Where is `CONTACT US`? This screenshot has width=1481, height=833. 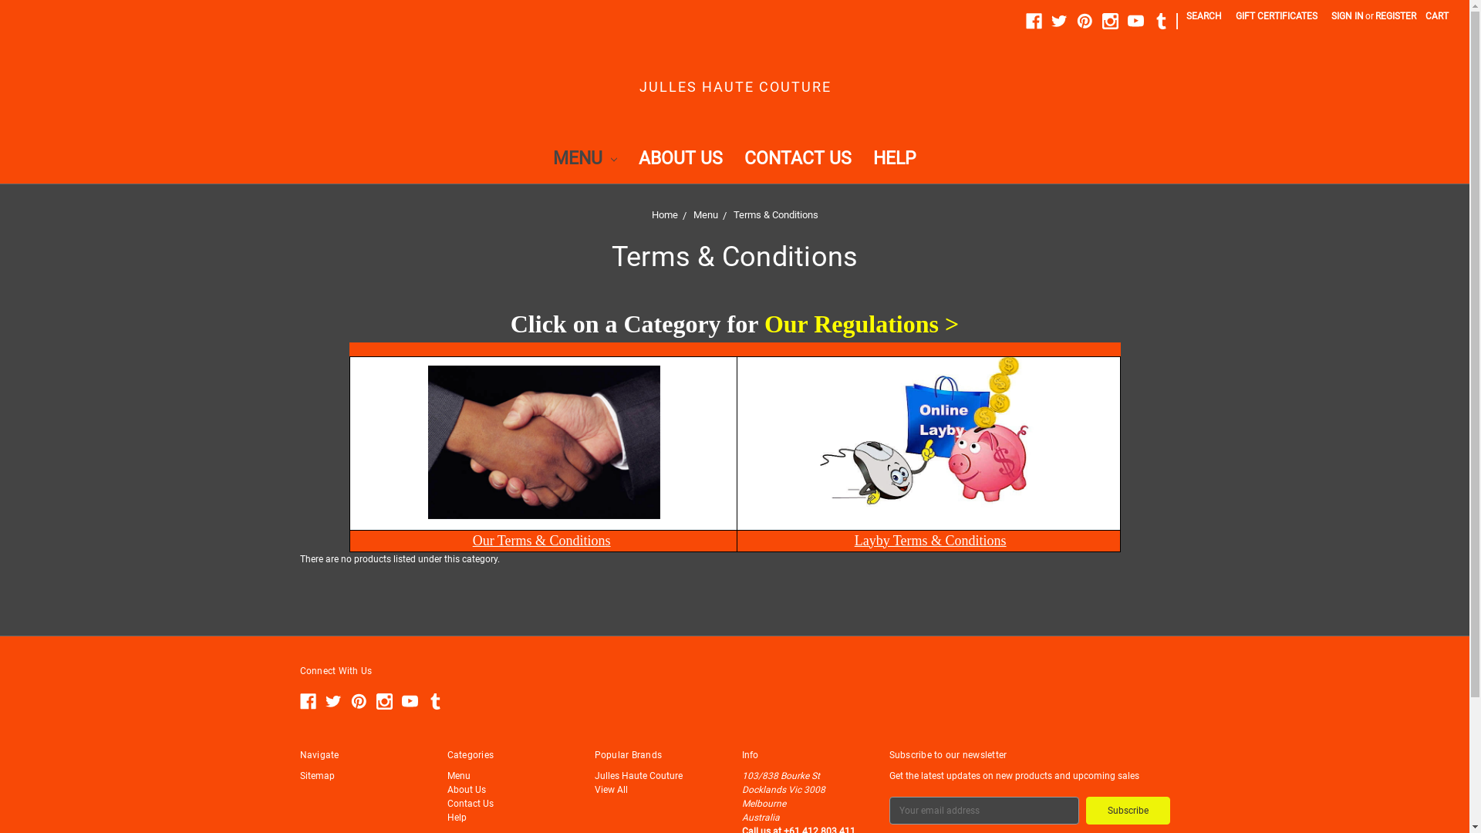 CONTACT US is located at coordinates (798, 161).